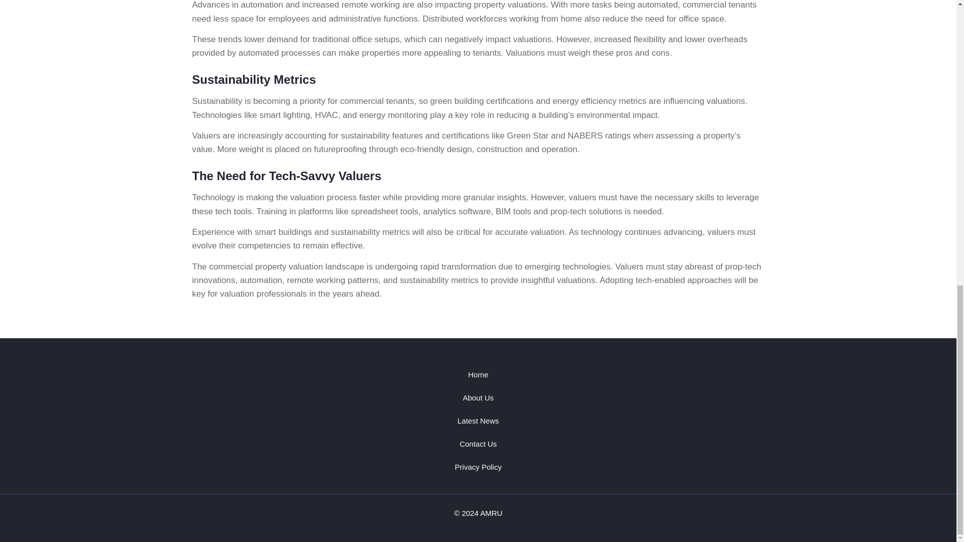  What do you see at coordinates (478, 444) in the screenshot?
I see `Contact Us` at bounding box center [478, 444].